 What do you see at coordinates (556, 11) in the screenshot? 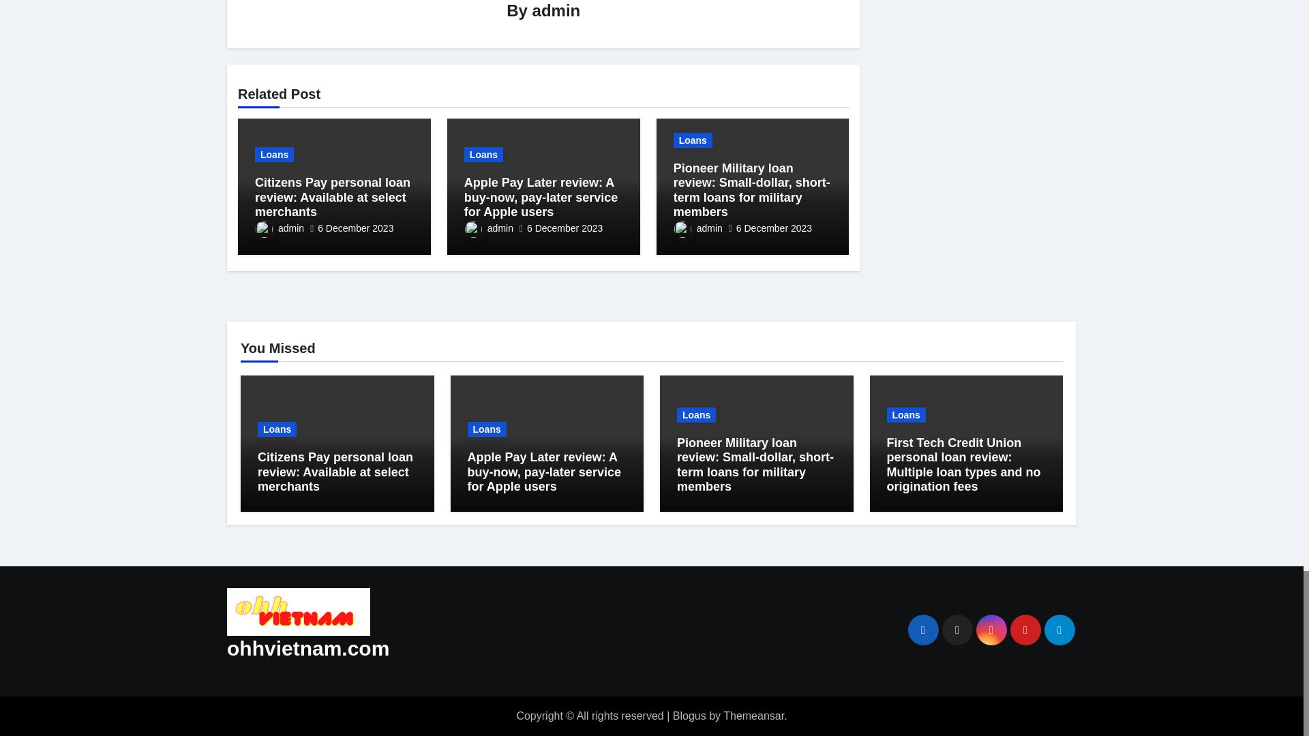
I see `admin` at bounding box center [556, 11].